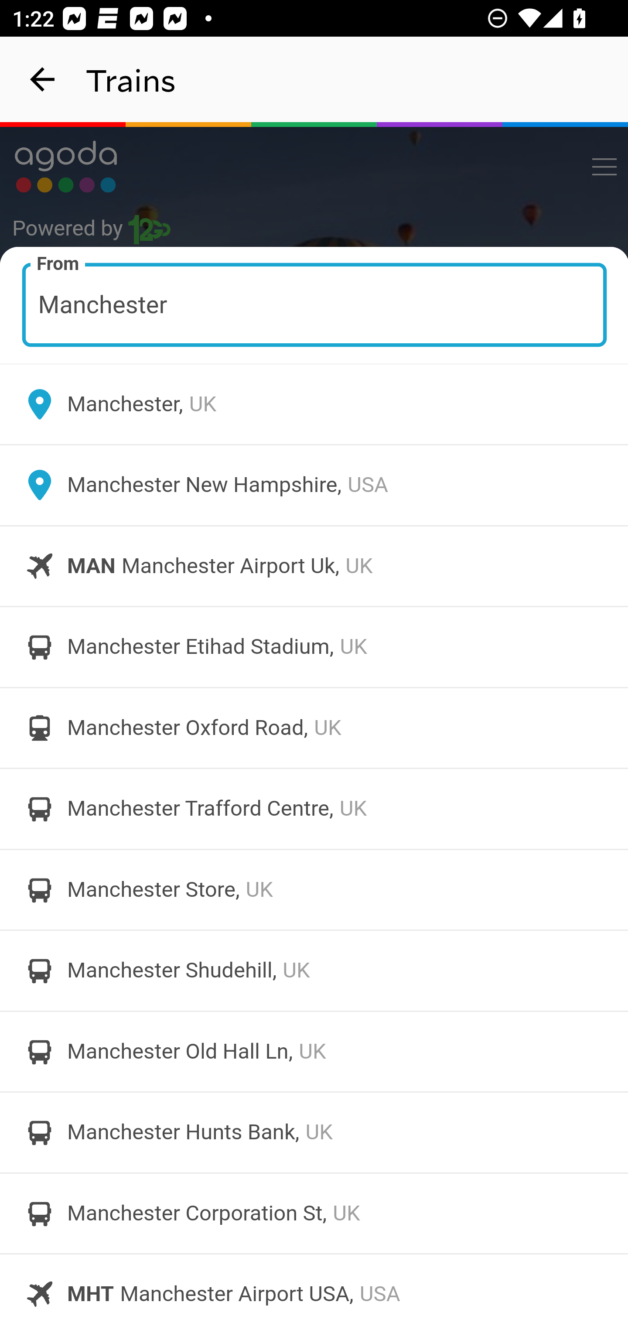  What do you see at coordinates (314, 728) in the screenshot?
I see `Manchester Oxford Road,UK` at bounding box center [314, 728].